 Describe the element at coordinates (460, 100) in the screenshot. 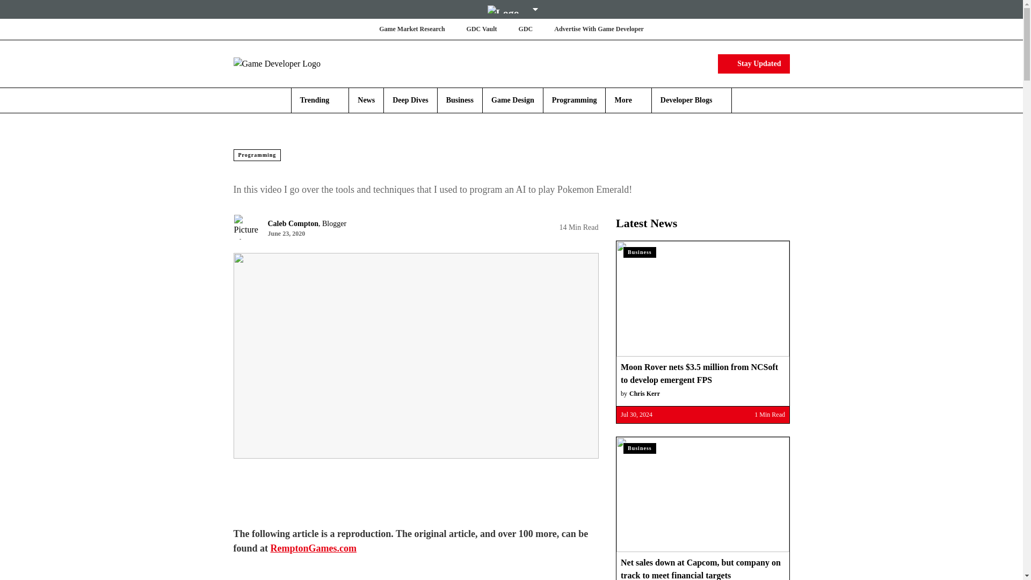

I see `Business` at that location.